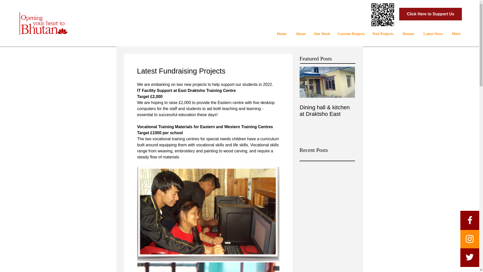  Describe the element at coordinates (430, 14) in the screenshot. I see `Click Here to Support Us` at that location.